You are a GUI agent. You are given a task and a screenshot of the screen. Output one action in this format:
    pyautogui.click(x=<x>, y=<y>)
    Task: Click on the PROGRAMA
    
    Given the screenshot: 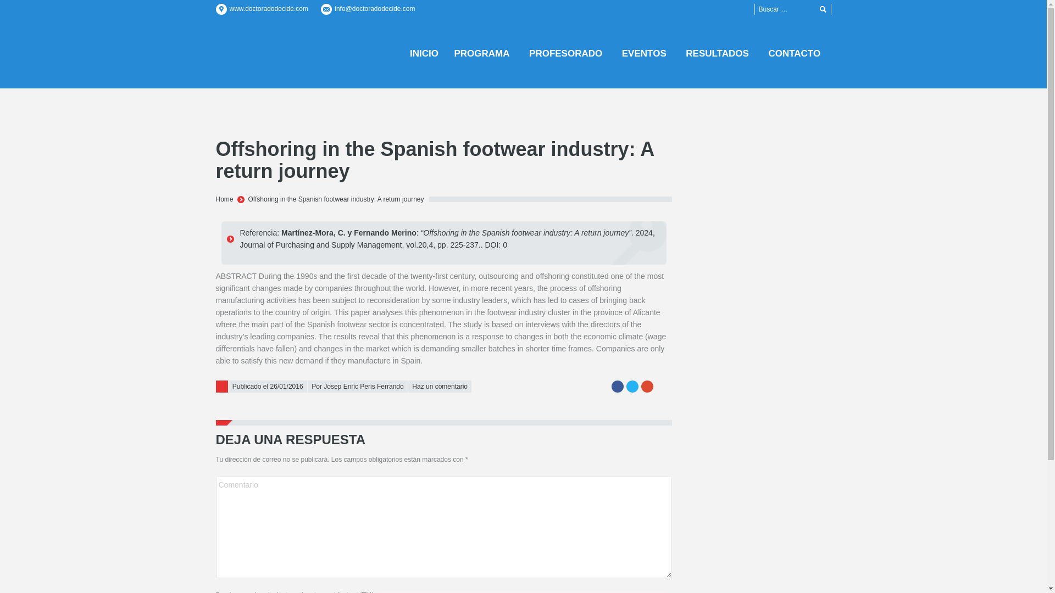 What is the action you would take?
    pyautogui.click(x=484, y=53)
    